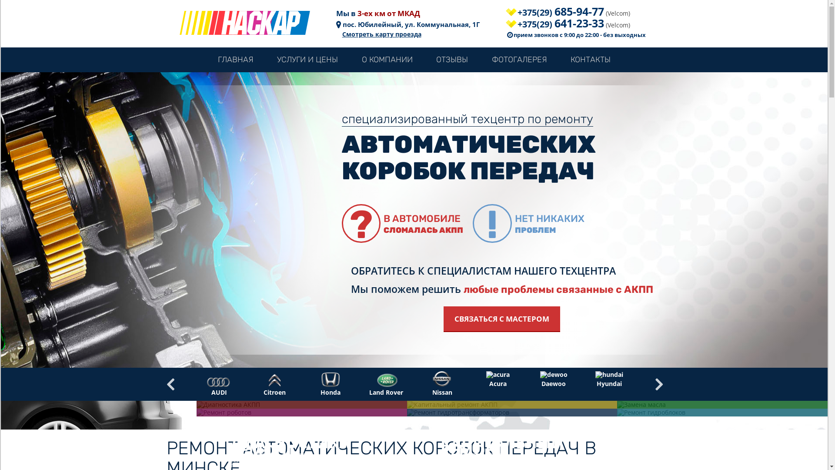  Describe the element at coordinates (555, 23) in the screenshot. I see `+375(29) 641-23-33` at that location.